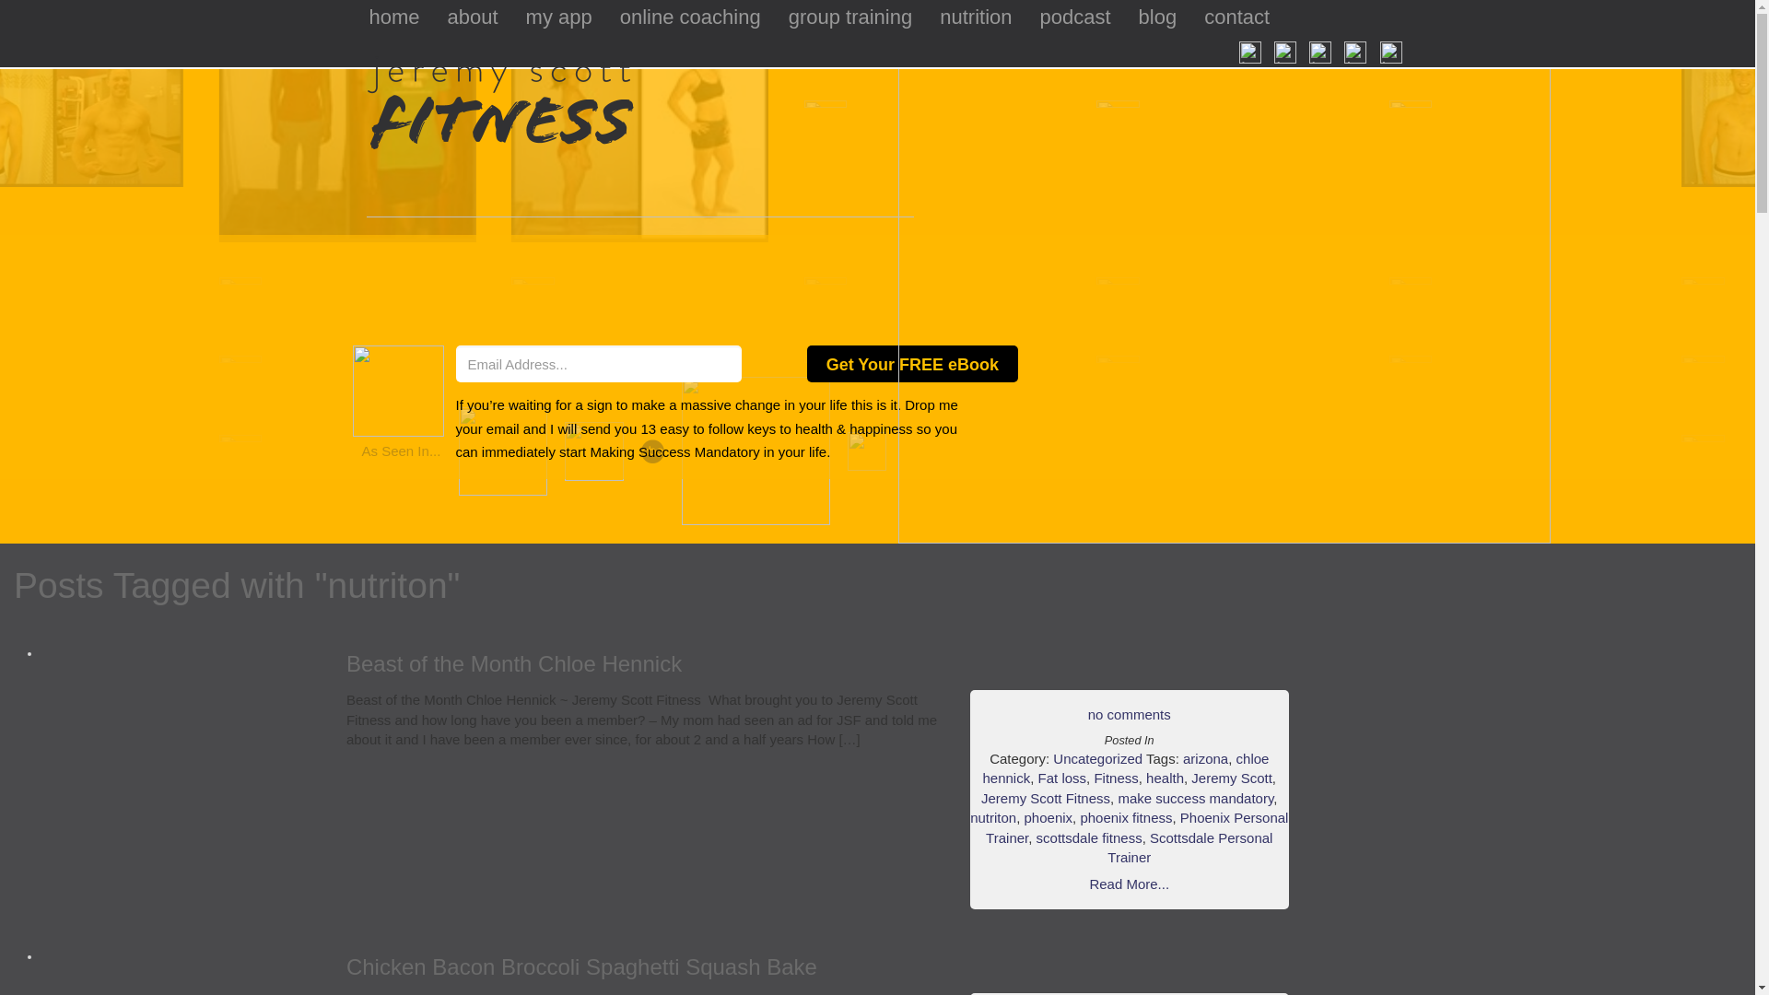 This screenshot has width=1769, height=995. Describe the element at coordinates (514, 663) in the screenshot. I see `Permalink to Beast of the Month Chloe Hennick` at that location.